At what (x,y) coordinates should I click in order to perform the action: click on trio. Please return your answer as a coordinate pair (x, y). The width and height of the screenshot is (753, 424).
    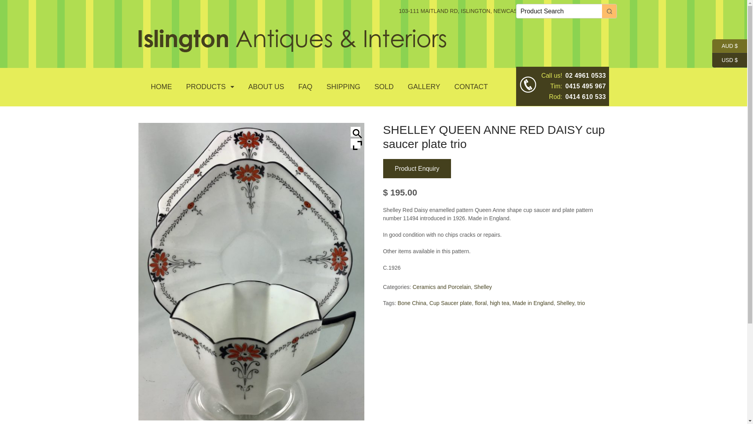
    Looking at the image, I should click on (581, 303).